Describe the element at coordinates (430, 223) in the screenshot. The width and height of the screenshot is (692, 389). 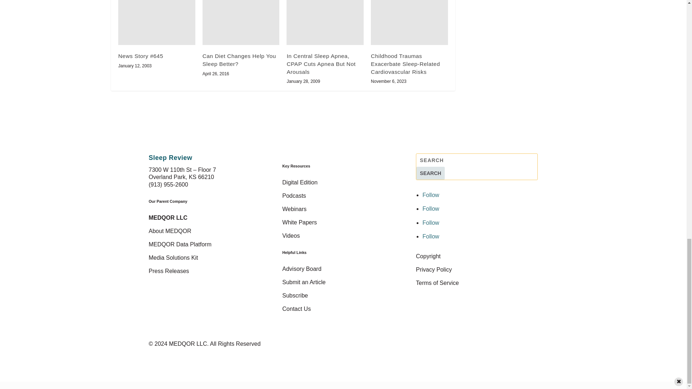
I see `Follow on LinkedIn` at that location.